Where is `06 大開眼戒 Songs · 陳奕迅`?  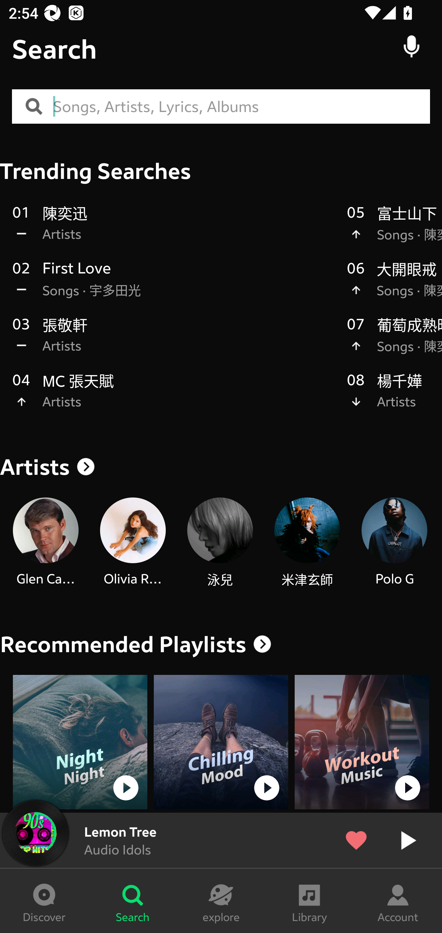 06 大開眼戒 Songs · 陳奕迅 is located at coordinates (394, 285).